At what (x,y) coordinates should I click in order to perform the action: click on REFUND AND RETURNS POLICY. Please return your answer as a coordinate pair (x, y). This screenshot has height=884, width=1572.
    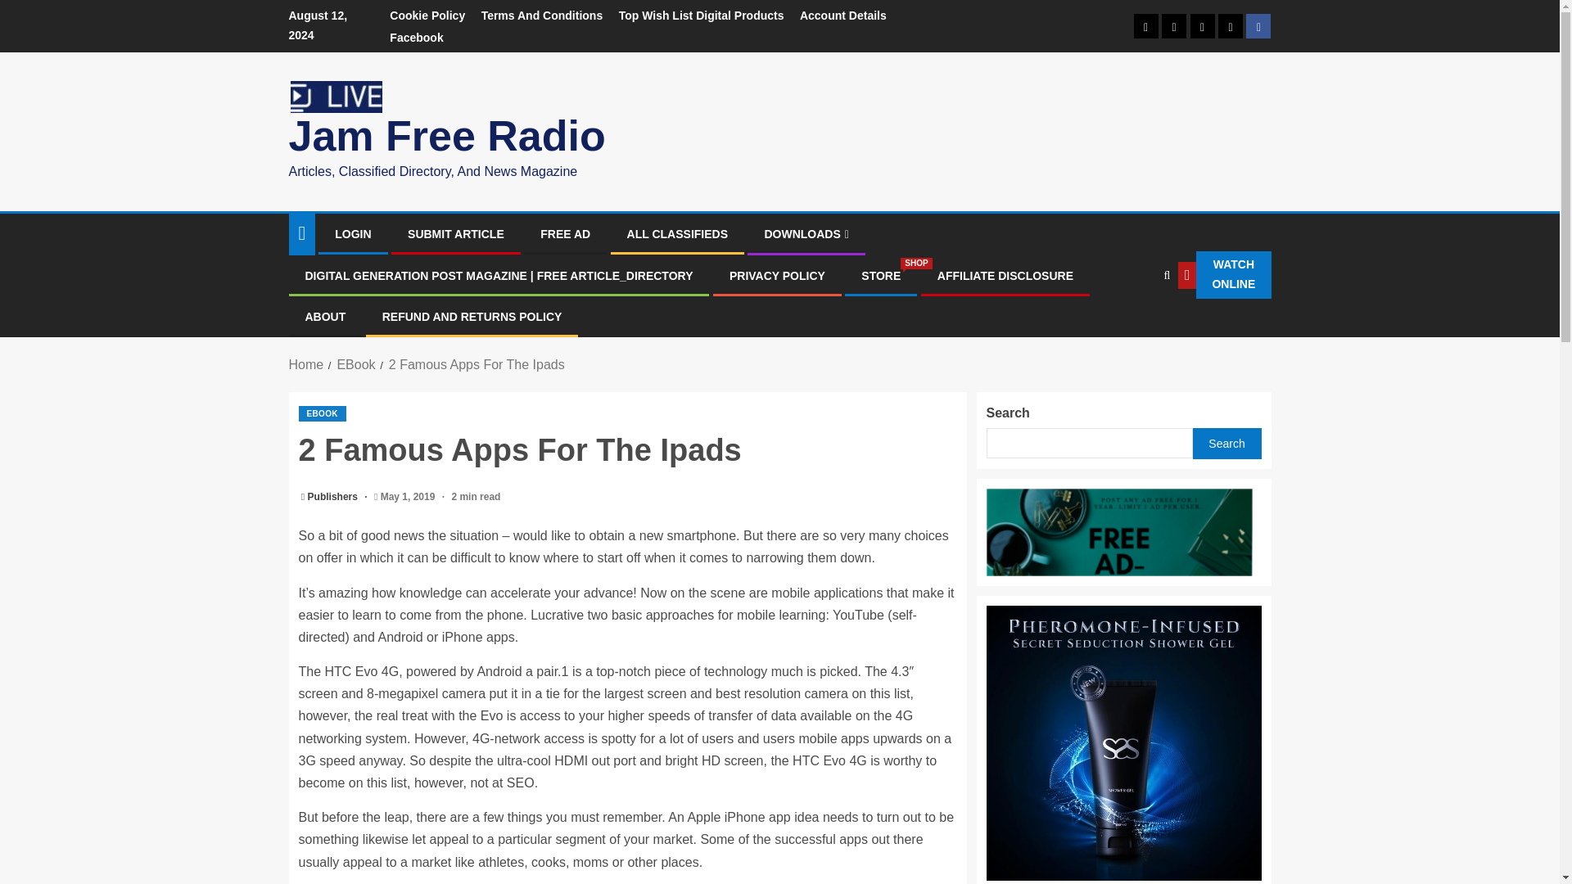
    Looking at the image, I should click on (472, 317).